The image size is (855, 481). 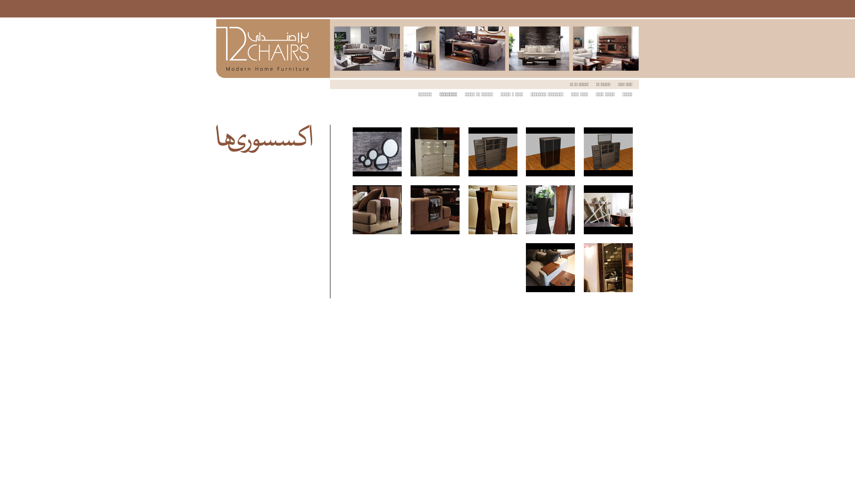 What do you see at coordinates (608, 268) in the screenshot?
I see `MONDO BOY AYNASI` at bounding box center [608, 268].